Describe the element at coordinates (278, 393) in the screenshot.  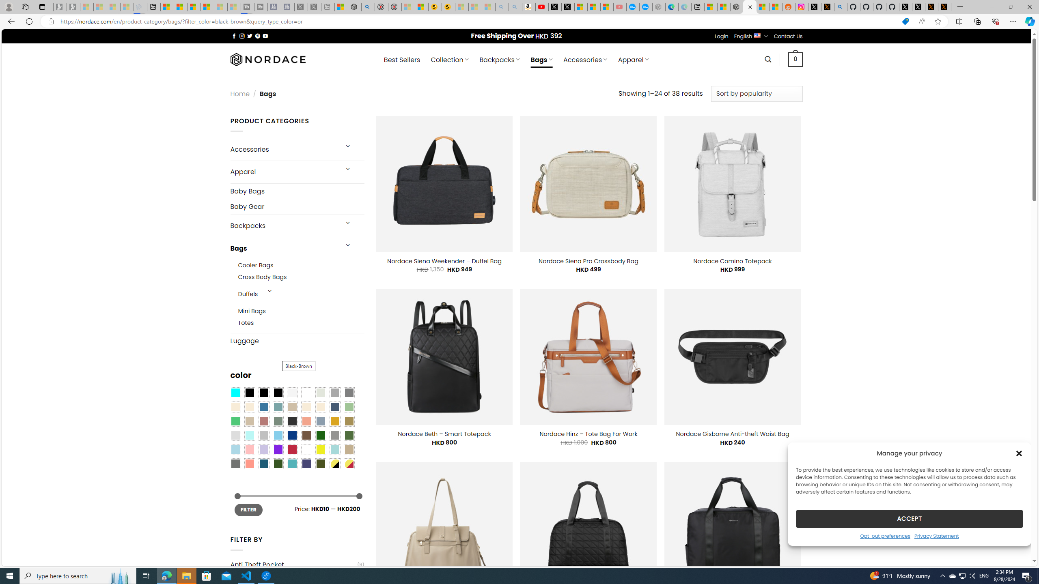
I see `Black-Brown` at that location.